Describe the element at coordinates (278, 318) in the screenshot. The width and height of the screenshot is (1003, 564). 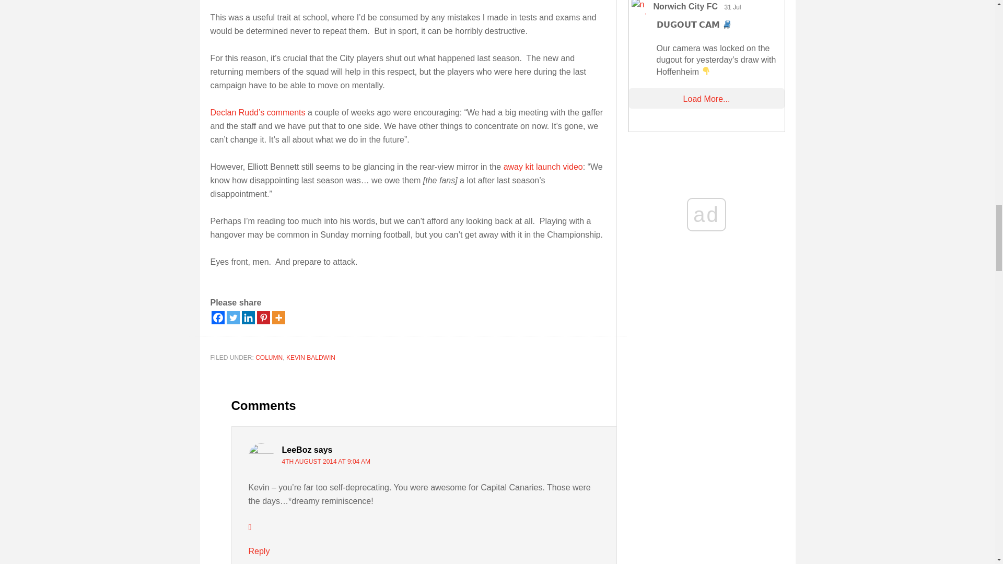
I see `More` at that location.